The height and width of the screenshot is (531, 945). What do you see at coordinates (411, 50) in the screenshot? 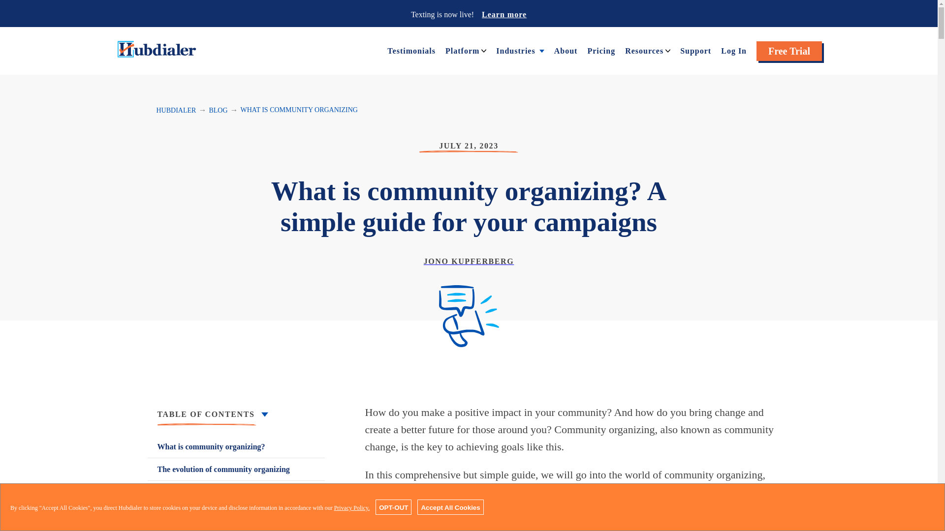
I see `Testimonials` at bounding box center [411, 50].